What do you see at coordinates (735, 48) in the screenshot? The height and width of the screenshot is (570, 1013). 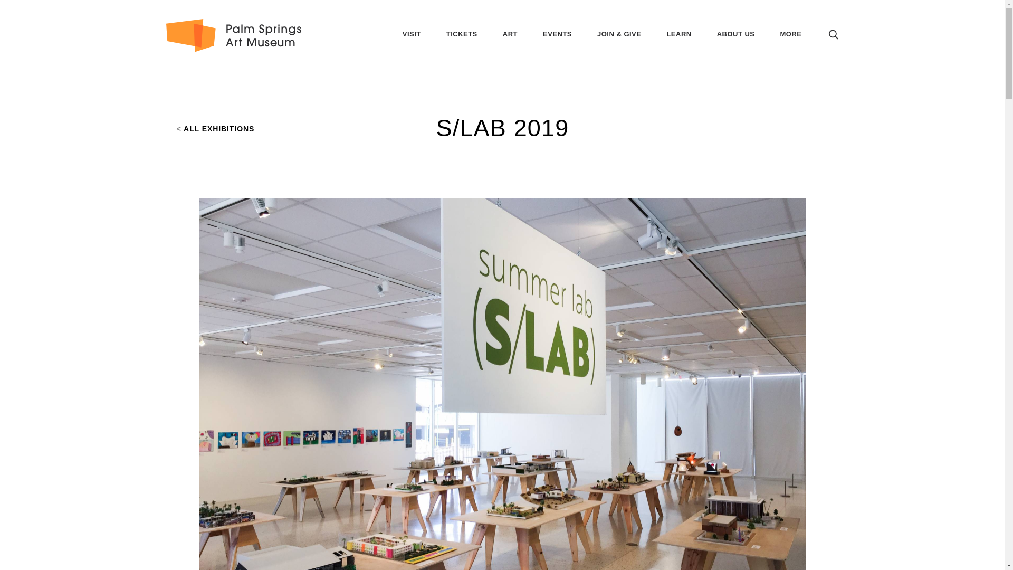 I see `ABOUT US` at bounding box center [735, 48].